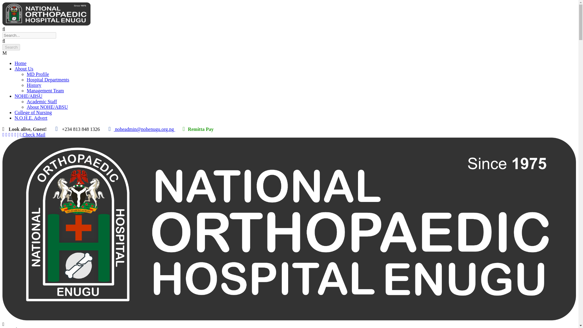 Image resolution: width=583 pixels, height=328 pixels. Describe the element at coordinates (32, 135) in the screenshot. I see `Check Mail` at that location.